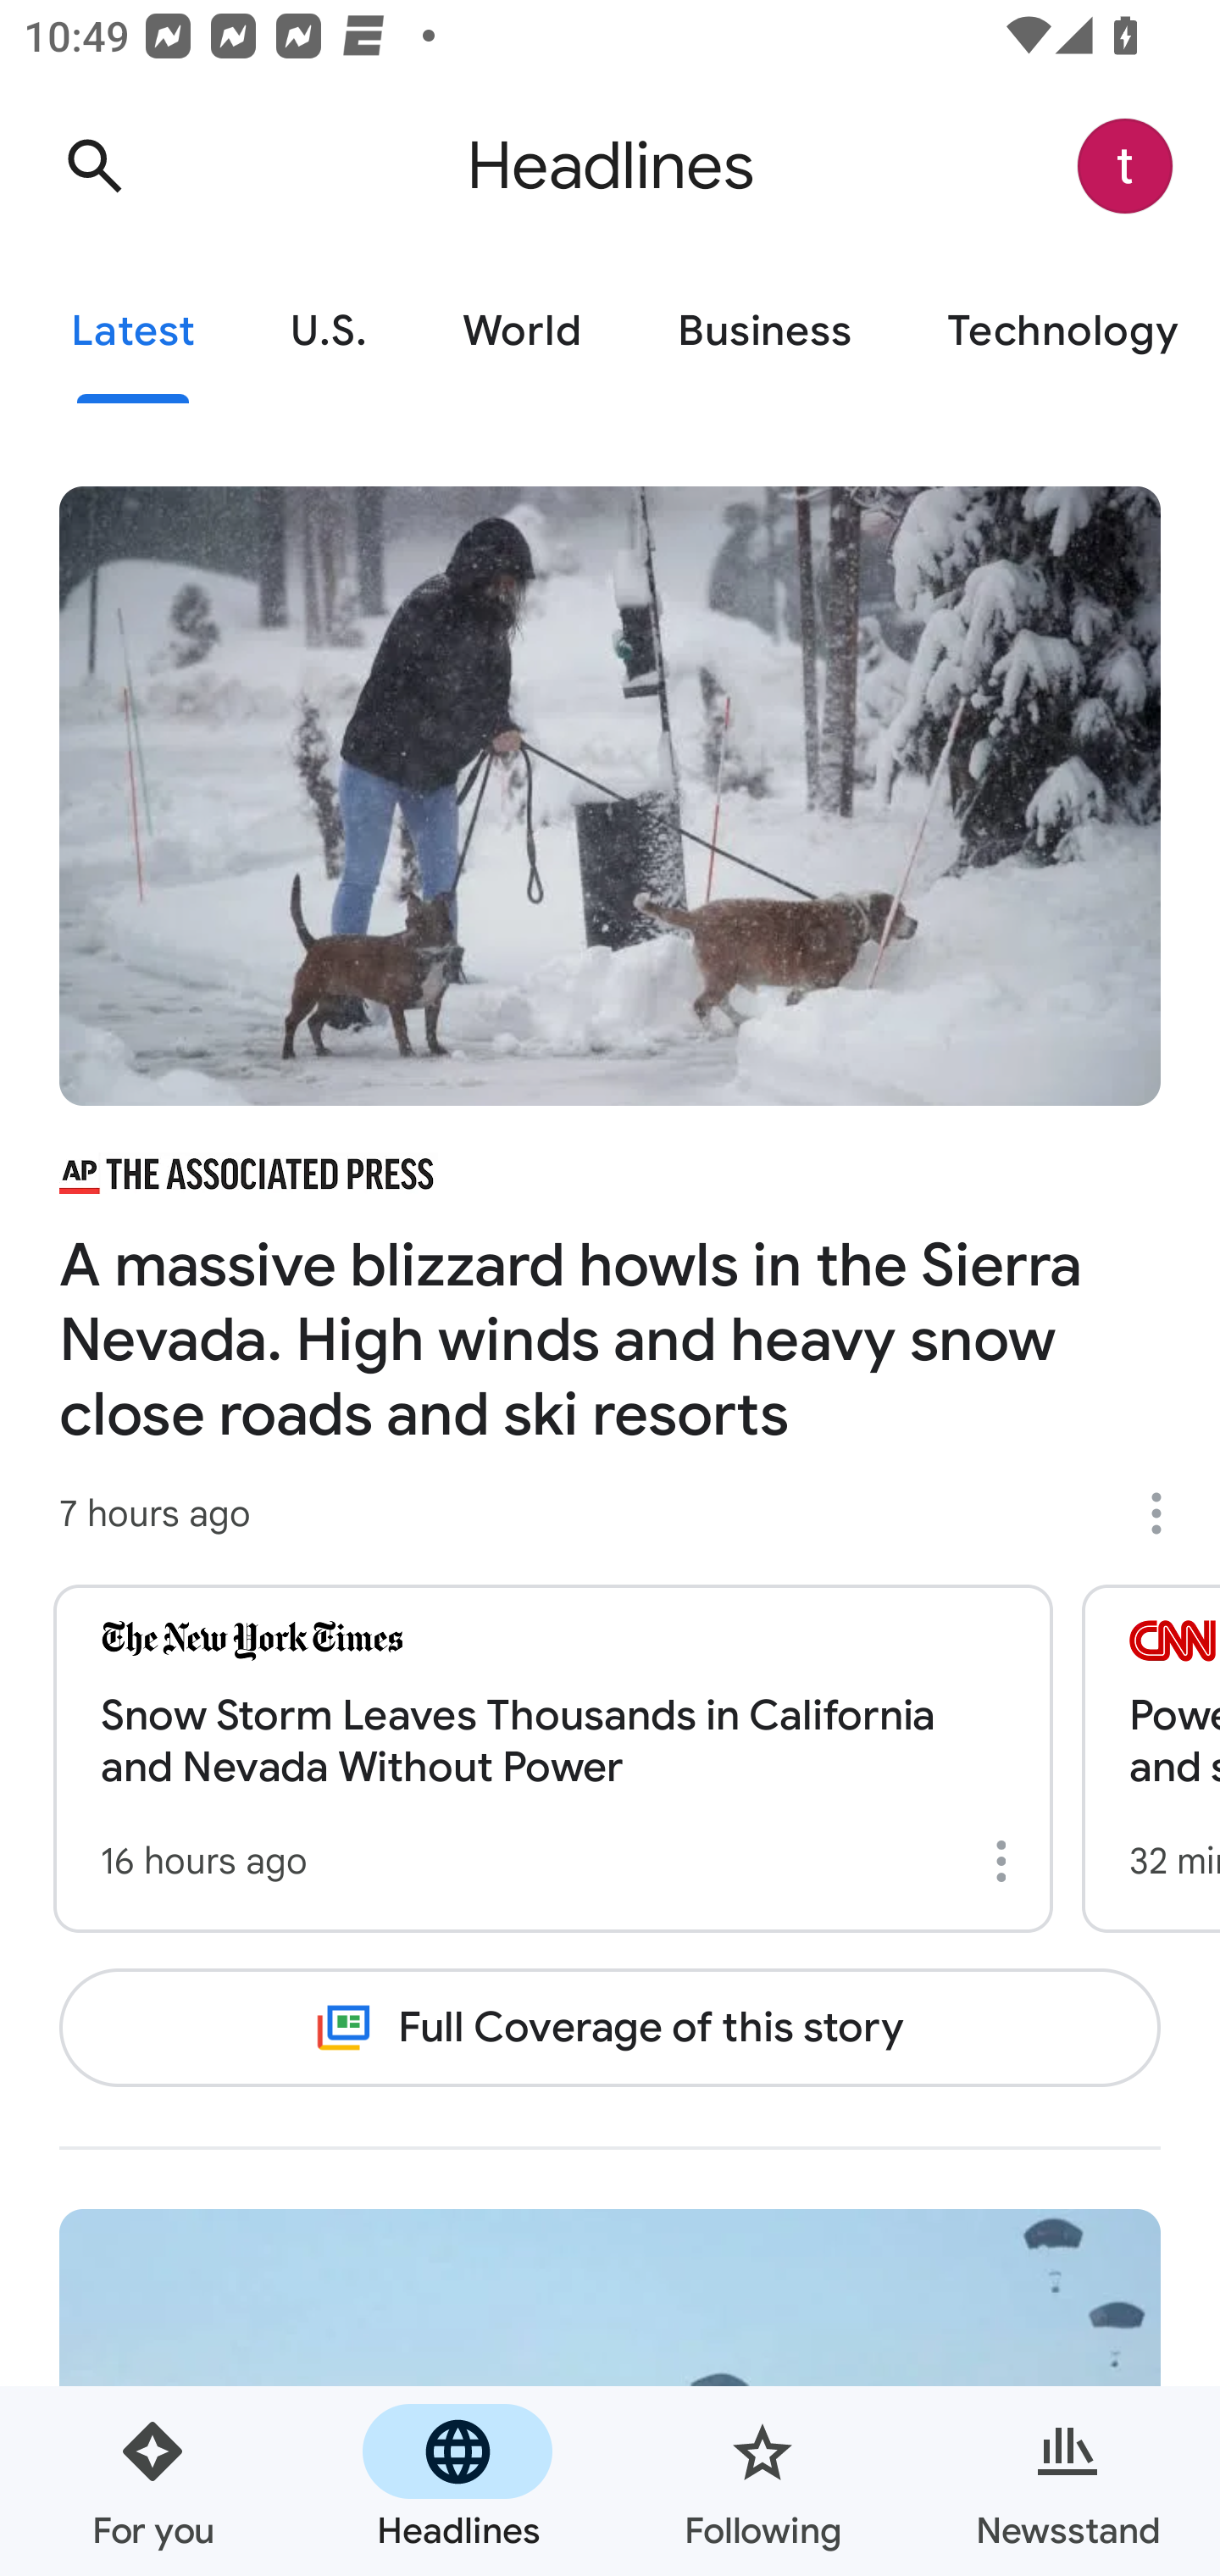 The image size is (1220, 2576). What do you see at coordinates (762, 2481) in the screenshot?
I see `Following` at bounding box center [762, 2481].